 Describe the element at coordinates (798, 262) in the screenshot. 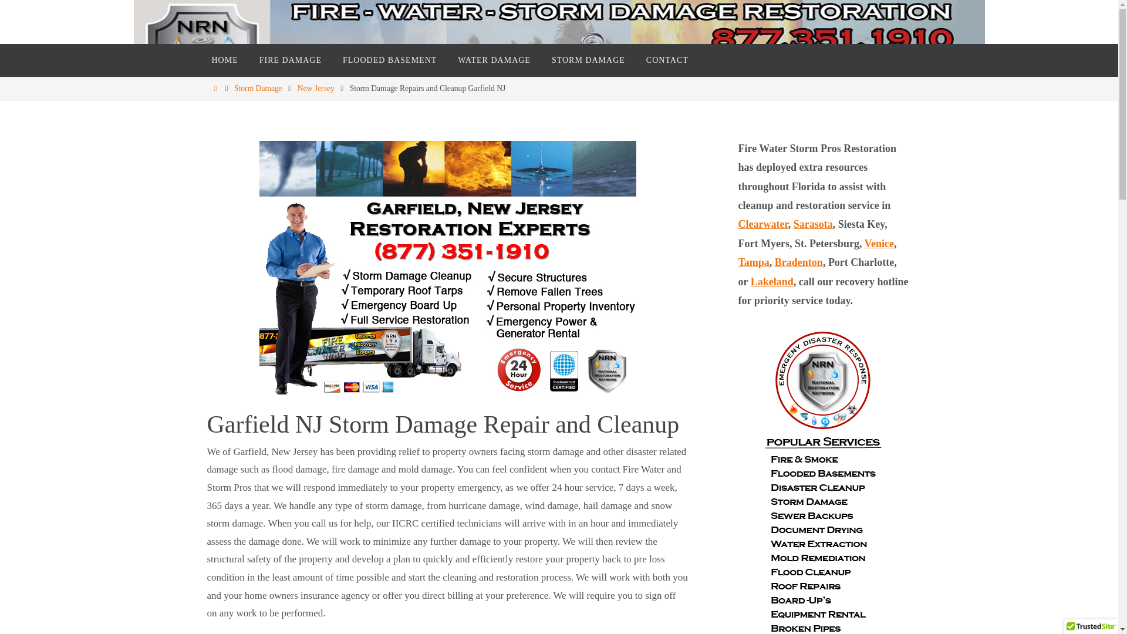

I see `Bradenton` at that location.